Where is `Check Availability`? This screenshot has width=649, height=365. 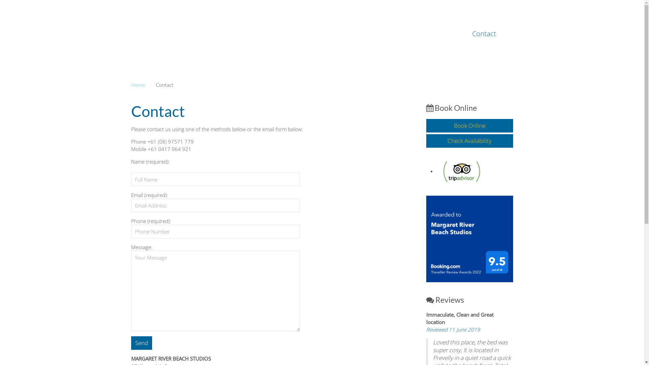
Check Availability is located at coordinates (470, 141).